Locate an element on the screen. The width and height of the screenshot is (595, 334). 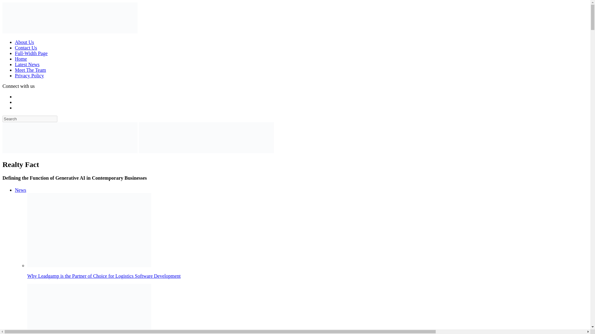
Meet The Team is located at coordinates (30, 70).